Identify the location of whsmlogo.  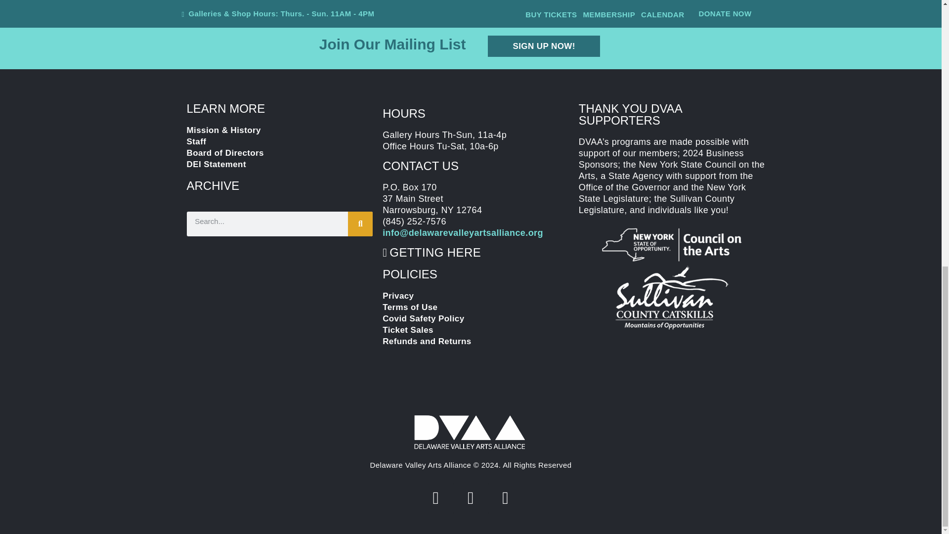
(672, 298).